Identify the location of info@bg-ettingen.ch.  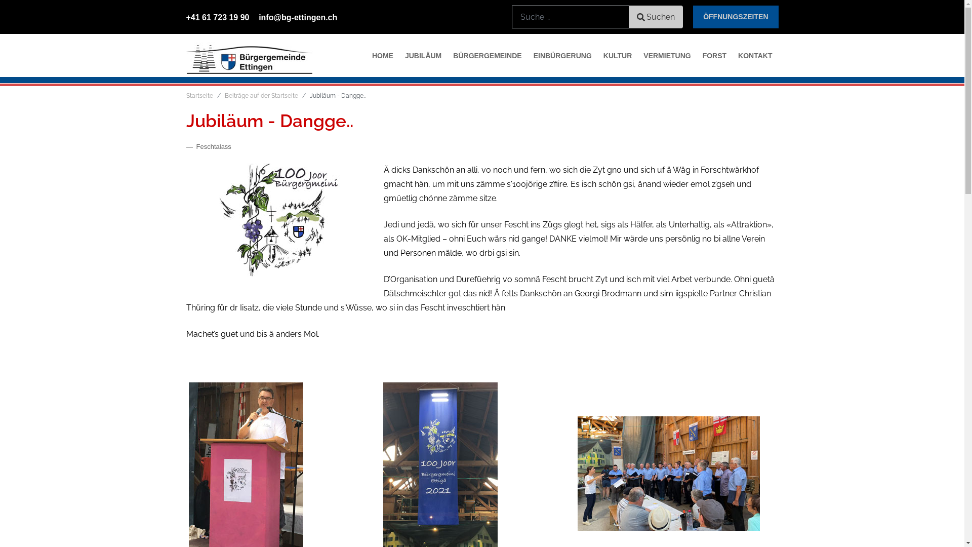
(298, 17).